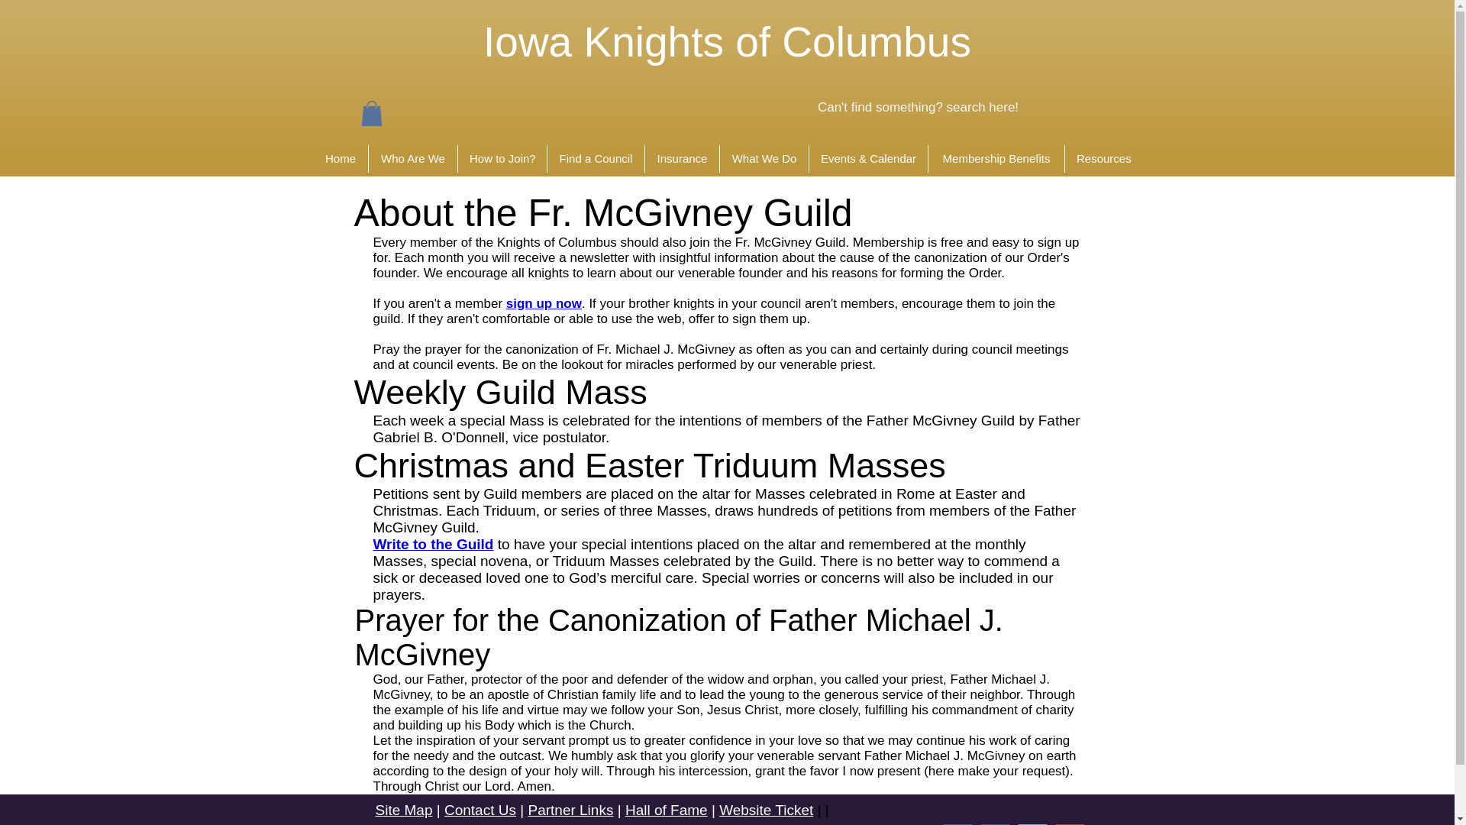 Image resolution: width=1466 pixels, height=825 pixels. I want to click on Find a Council, so click(596, 159).